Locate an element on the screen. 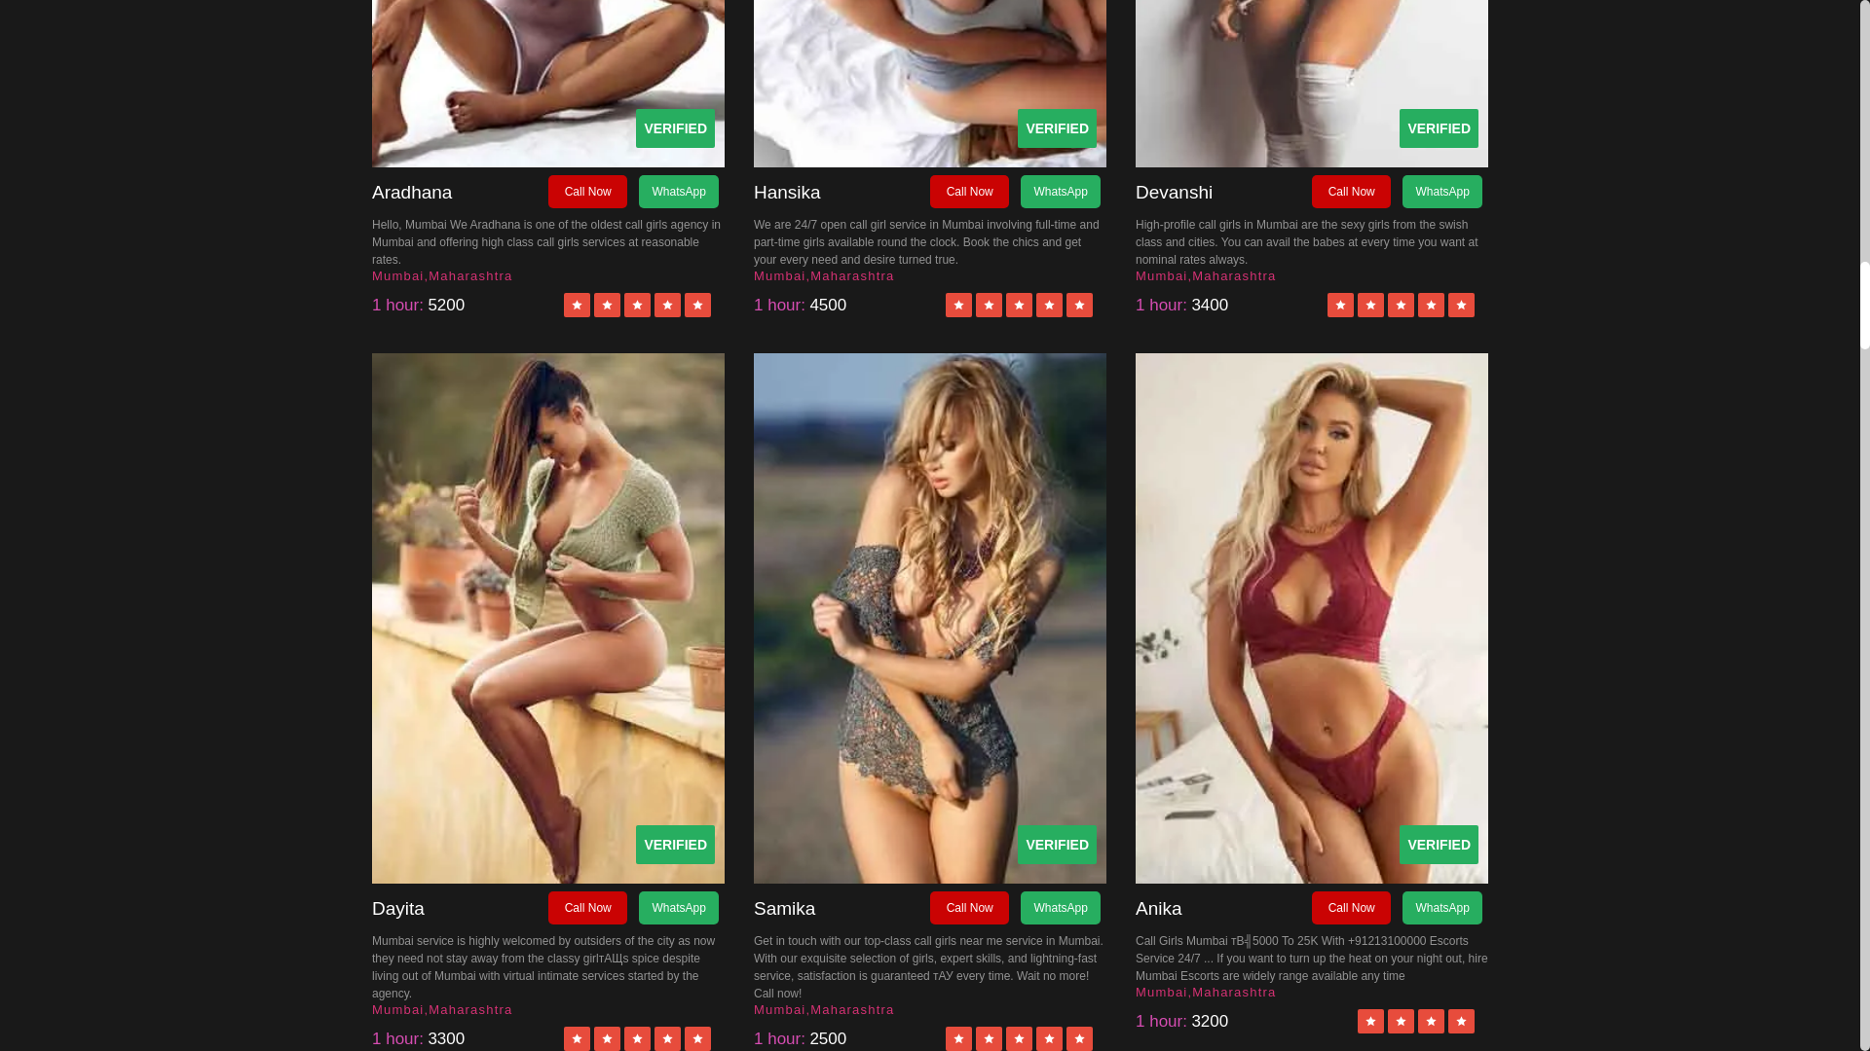 This screenshot has height=1051, width=1870. WhatsApp is located at coordinates (678, 191).